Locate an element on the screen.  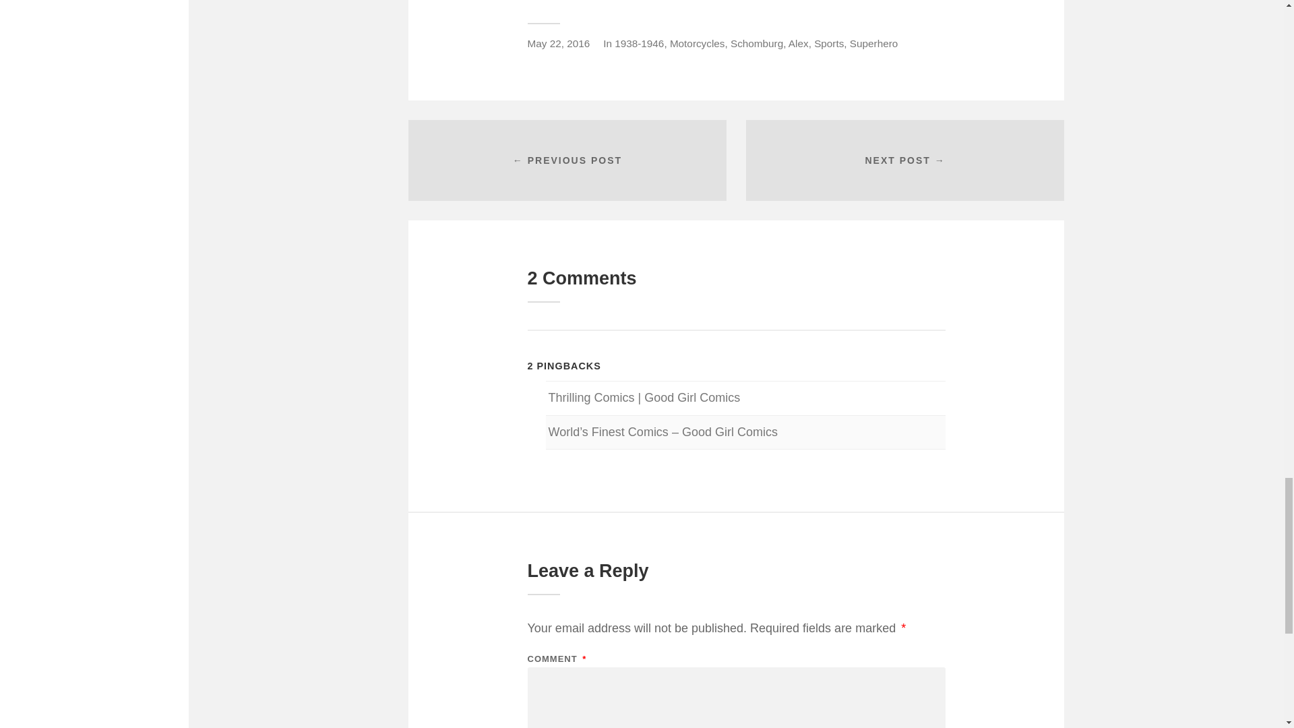
Sports is located at coordinates (828, 43).